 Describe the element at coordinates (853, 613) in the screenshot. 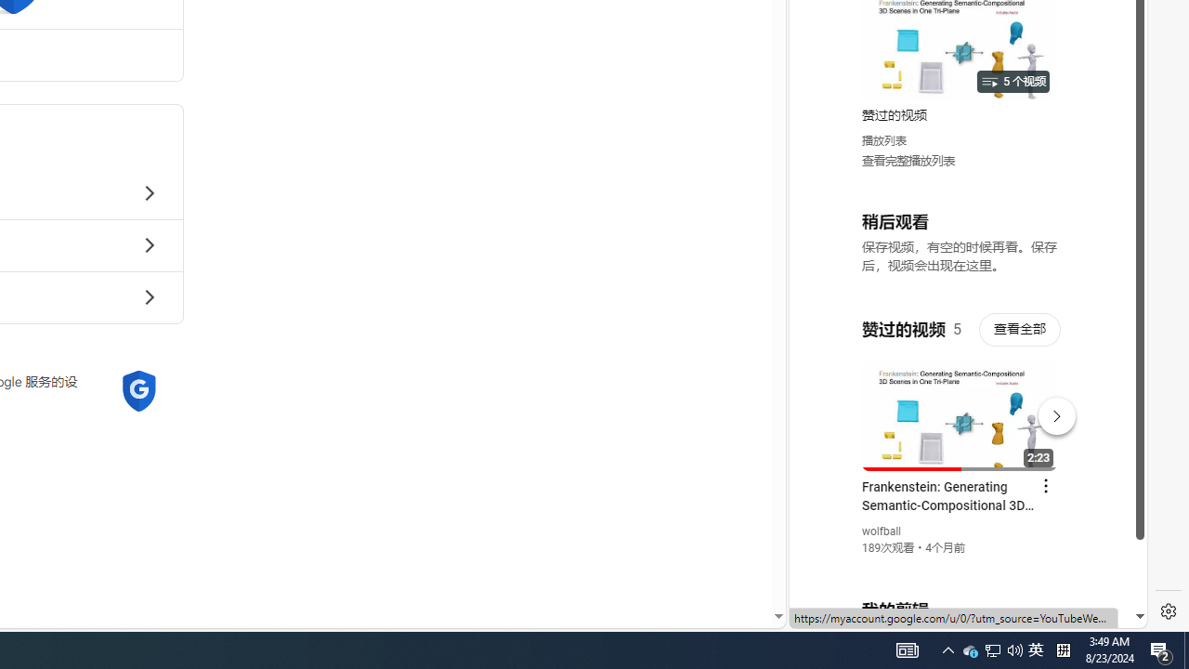

I see `US[ju]` at that location.